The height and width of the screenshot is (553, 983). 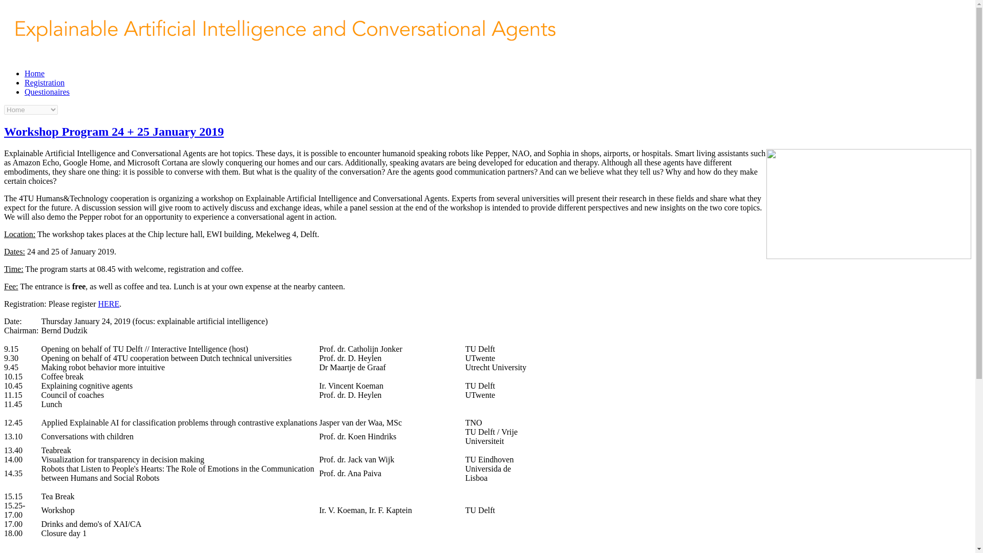 I want to click on Questionaires, so click(x=47, y=91).